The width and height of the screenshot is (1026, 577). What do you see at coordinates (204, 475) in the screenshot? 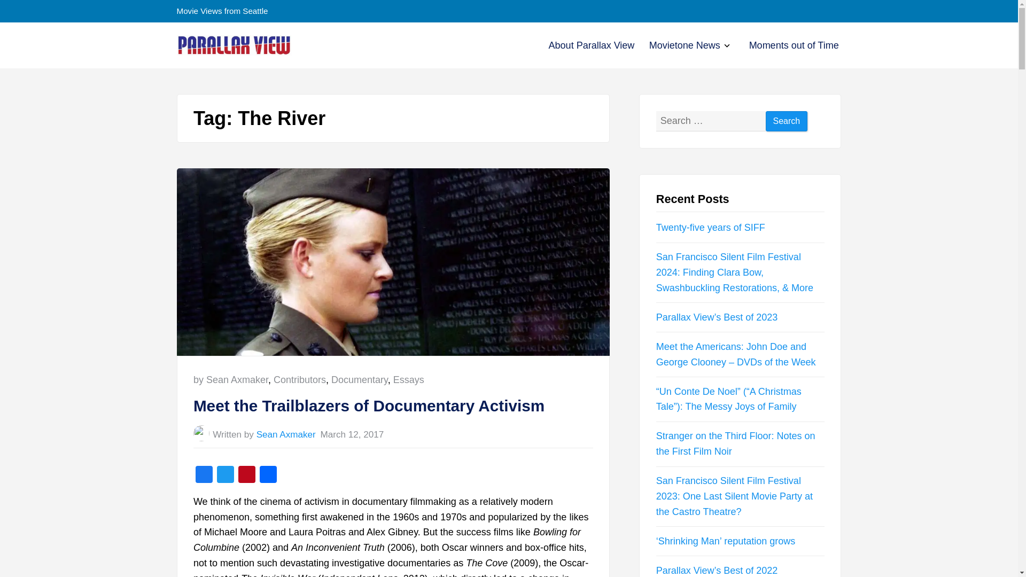
I see `Facebook` at bounding box center [204, 475].